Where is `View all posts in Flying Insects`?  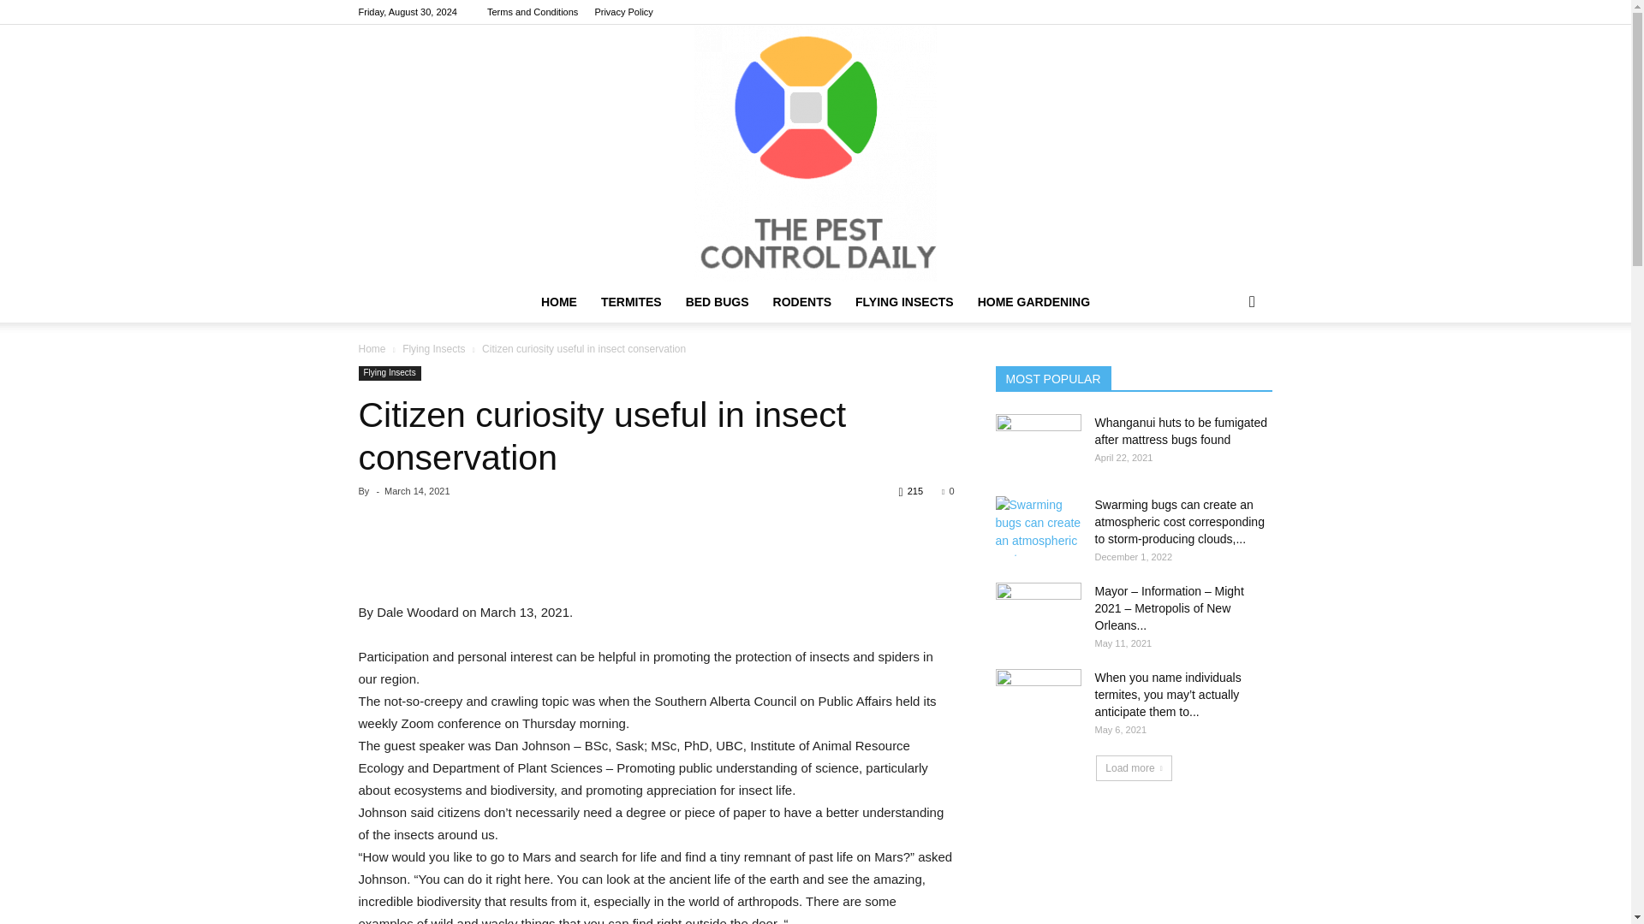
View all posts in Flying Insects is located at coordinates (433, 348).